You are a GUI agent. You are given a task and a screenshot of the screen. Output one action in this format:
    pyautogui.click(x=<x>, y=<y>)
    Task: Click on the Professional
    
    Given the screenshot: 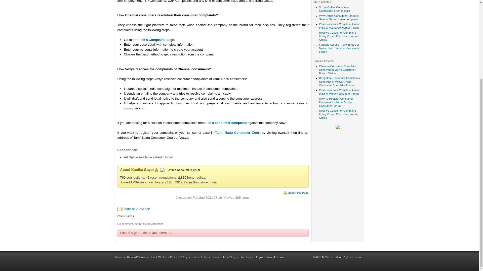 What is the action you would take?
    pyautogui.click(x=156, y=170)
    